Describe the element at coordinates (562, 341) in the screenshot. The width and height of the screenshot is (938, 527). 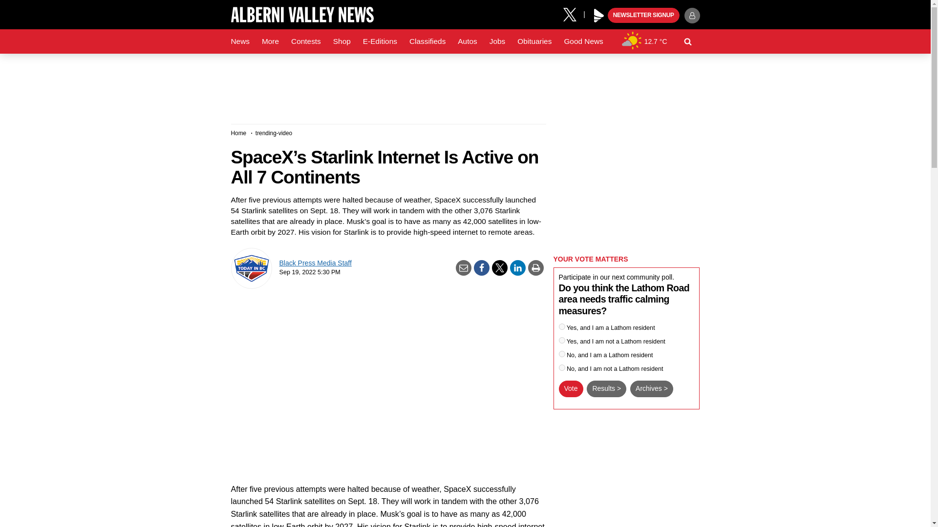
I see `247` at that location.